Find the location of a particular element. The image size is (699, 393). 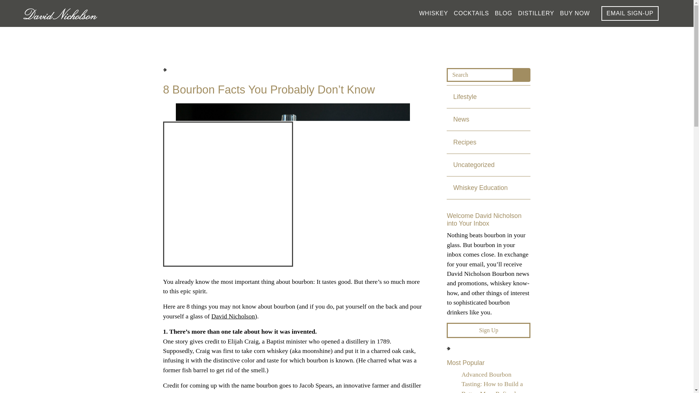

Uncategorized is located at coordinates (489, 165).